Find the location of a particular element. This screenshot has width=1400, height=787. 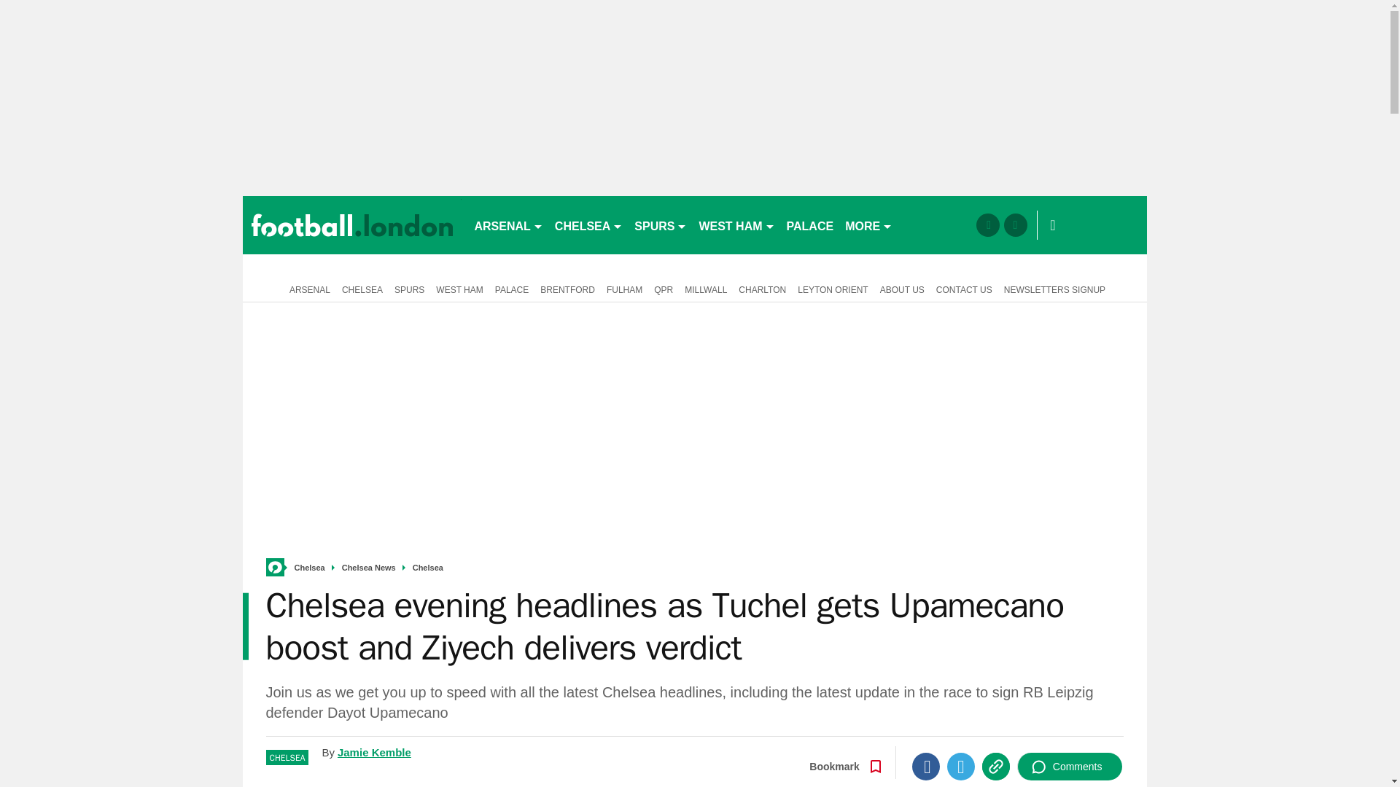

facebook is located at coordinates (987, 224).